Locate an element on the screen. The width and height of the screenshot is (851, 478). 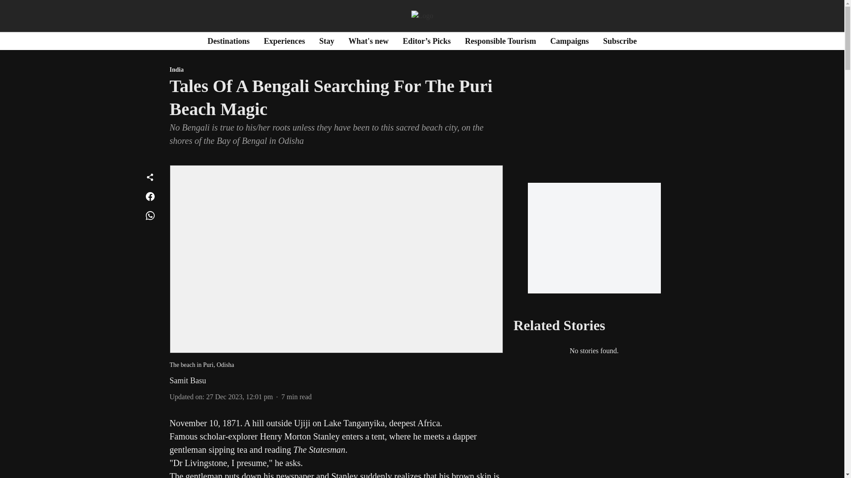
Responsible Tourism is located at coordinates (500, 41).